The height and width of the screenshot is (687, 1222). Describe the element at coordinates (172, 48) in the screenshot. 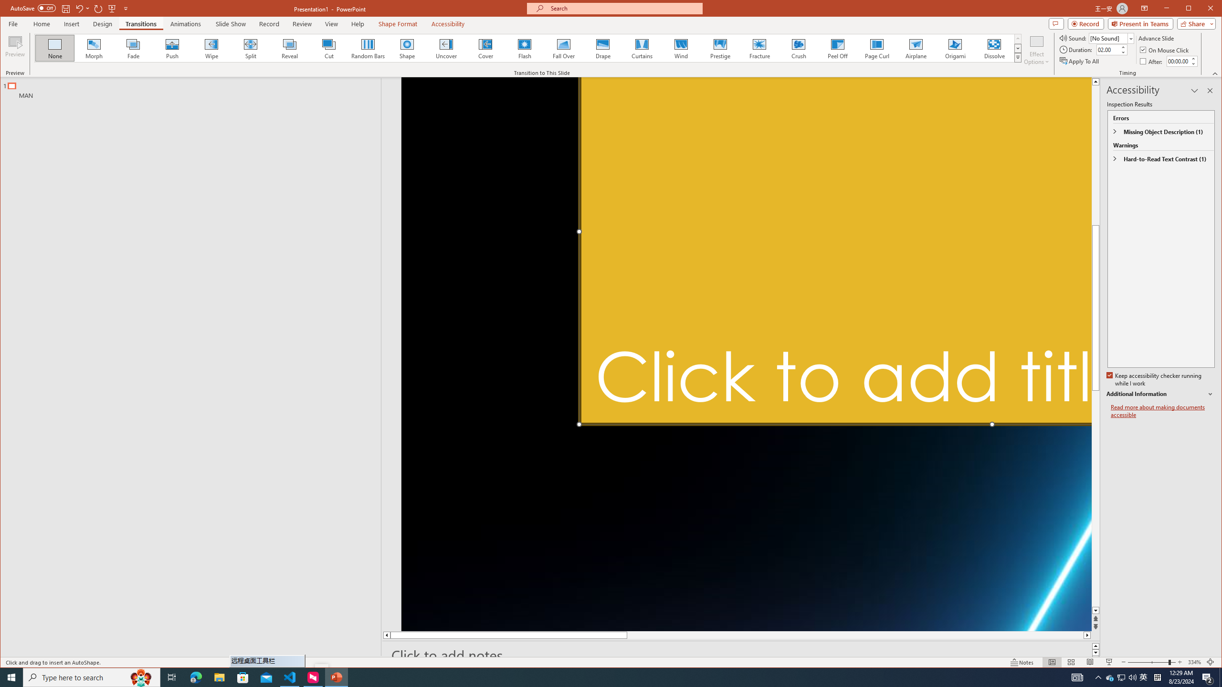

I see `Push` at that location.